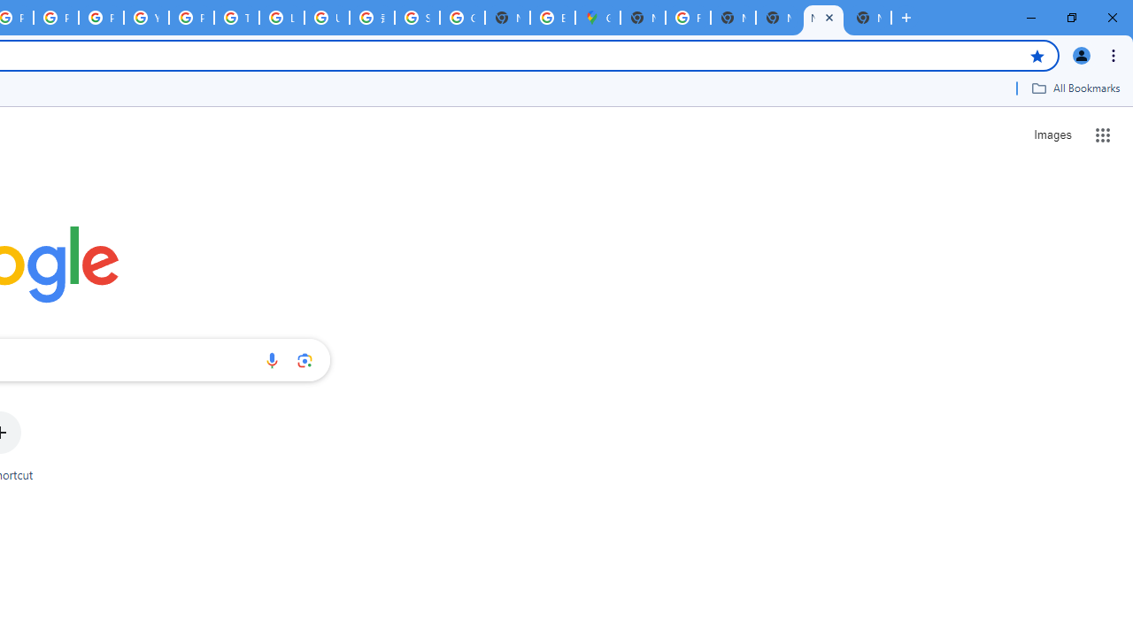 Image resolution: width=1133 pixels, height=637 pixels. What do you see at coordinates (869, 18) in the screenshot?
I see `New Tab` at bounding box center [869, 18].